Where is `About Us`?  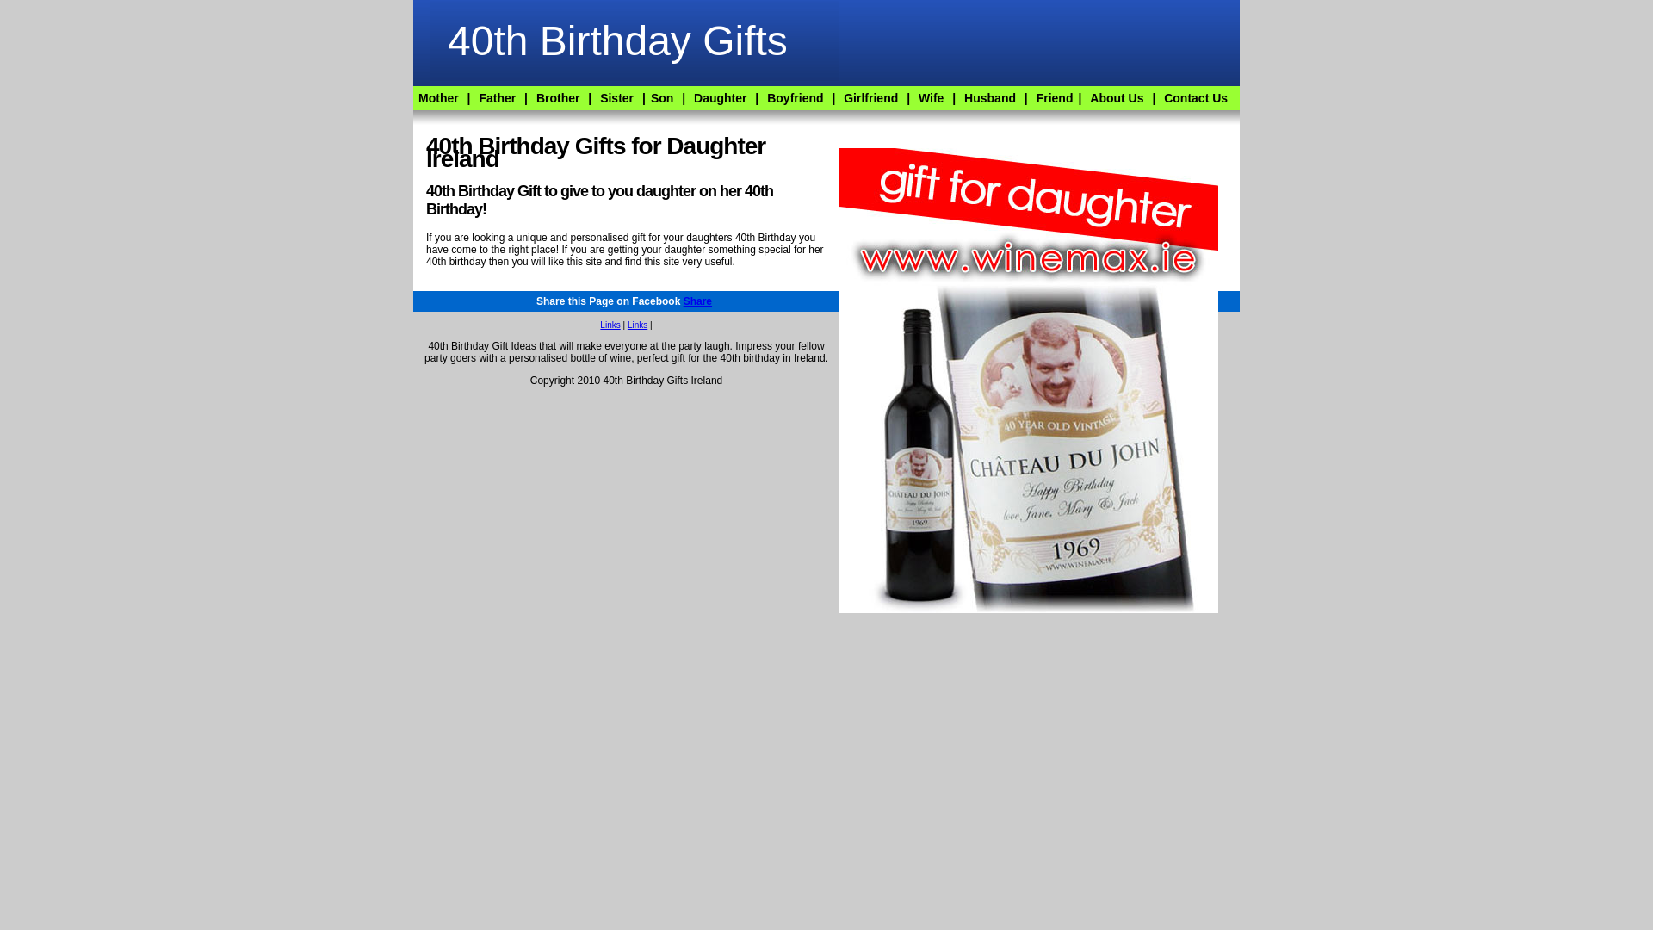
About Us is located at coordinates (1117, 98).